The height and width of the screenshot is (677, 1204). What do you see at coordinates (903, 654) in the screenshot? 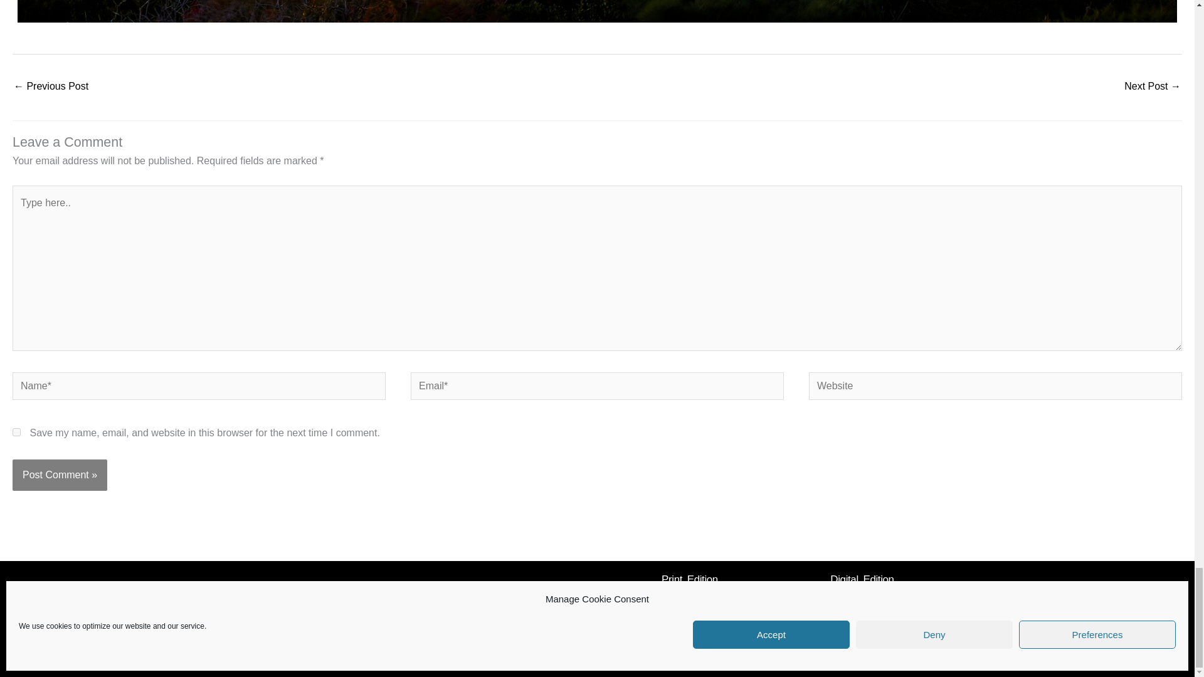
I see `Contact` at bounding box center [903, 654].